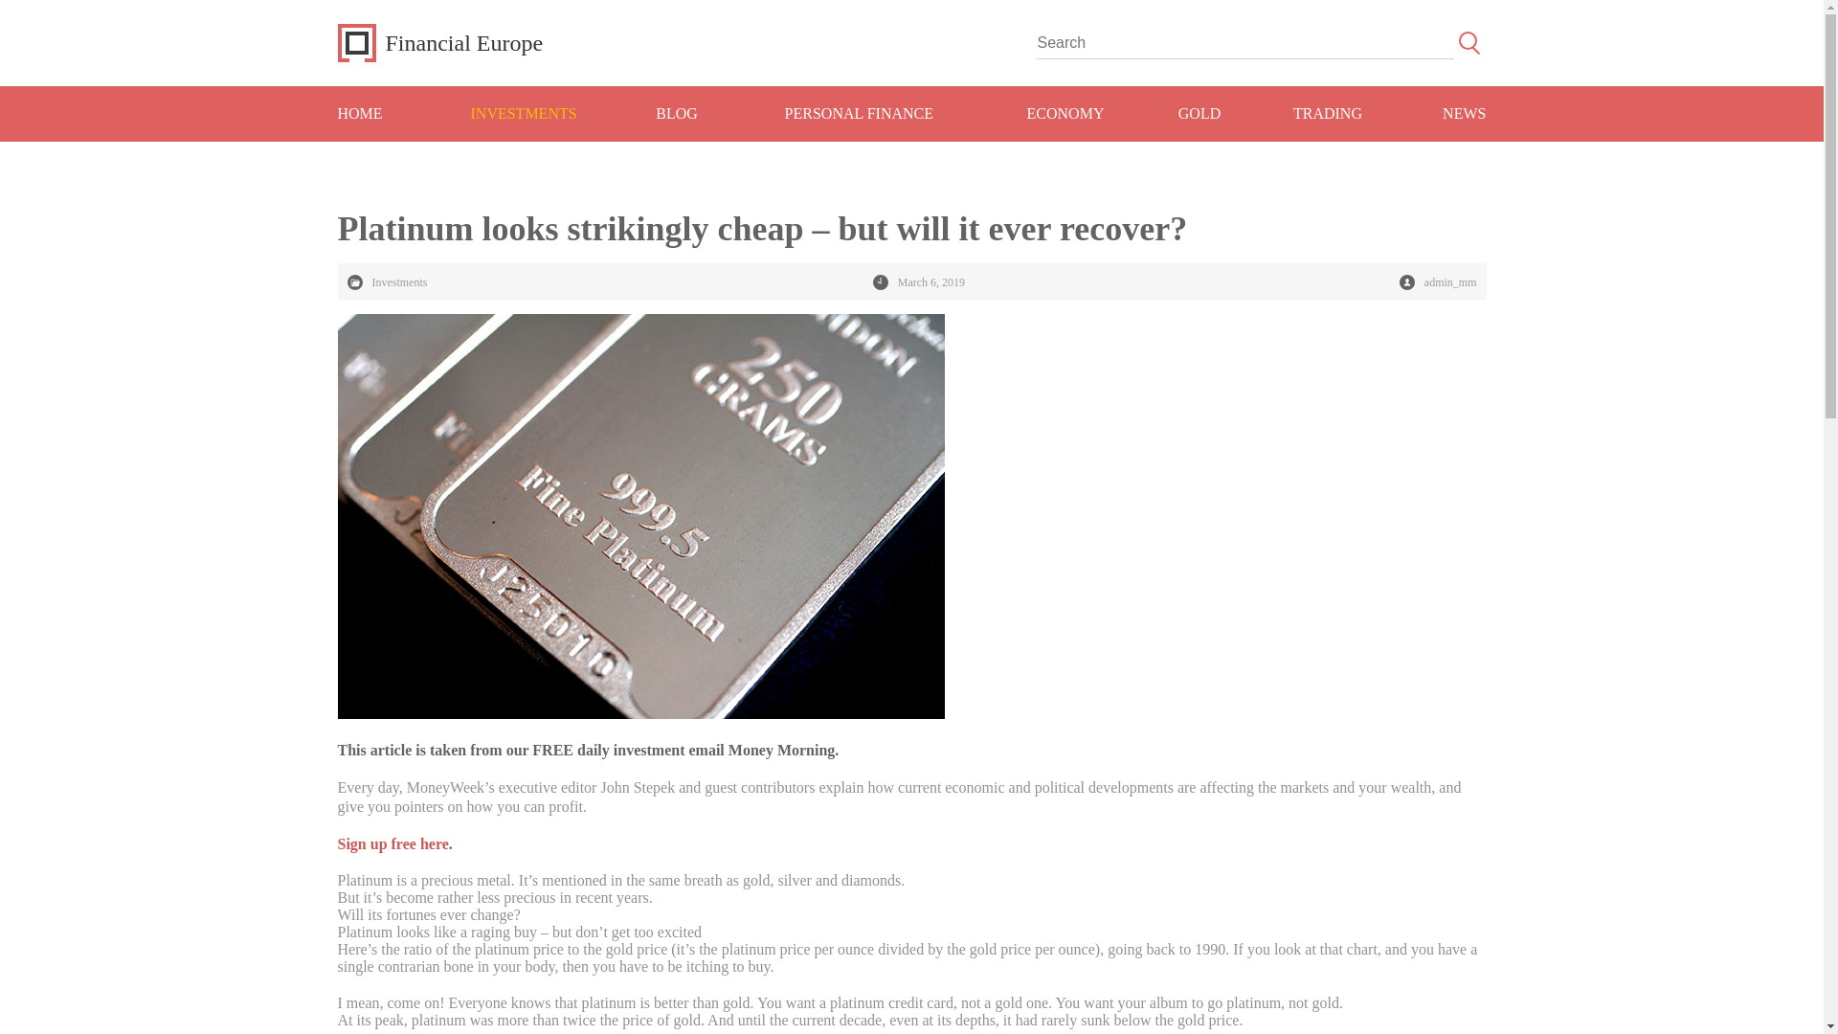 This screenshot has width=1838, height=1034. I want to click on PERSONAL FINANCE, so click(860, 113).